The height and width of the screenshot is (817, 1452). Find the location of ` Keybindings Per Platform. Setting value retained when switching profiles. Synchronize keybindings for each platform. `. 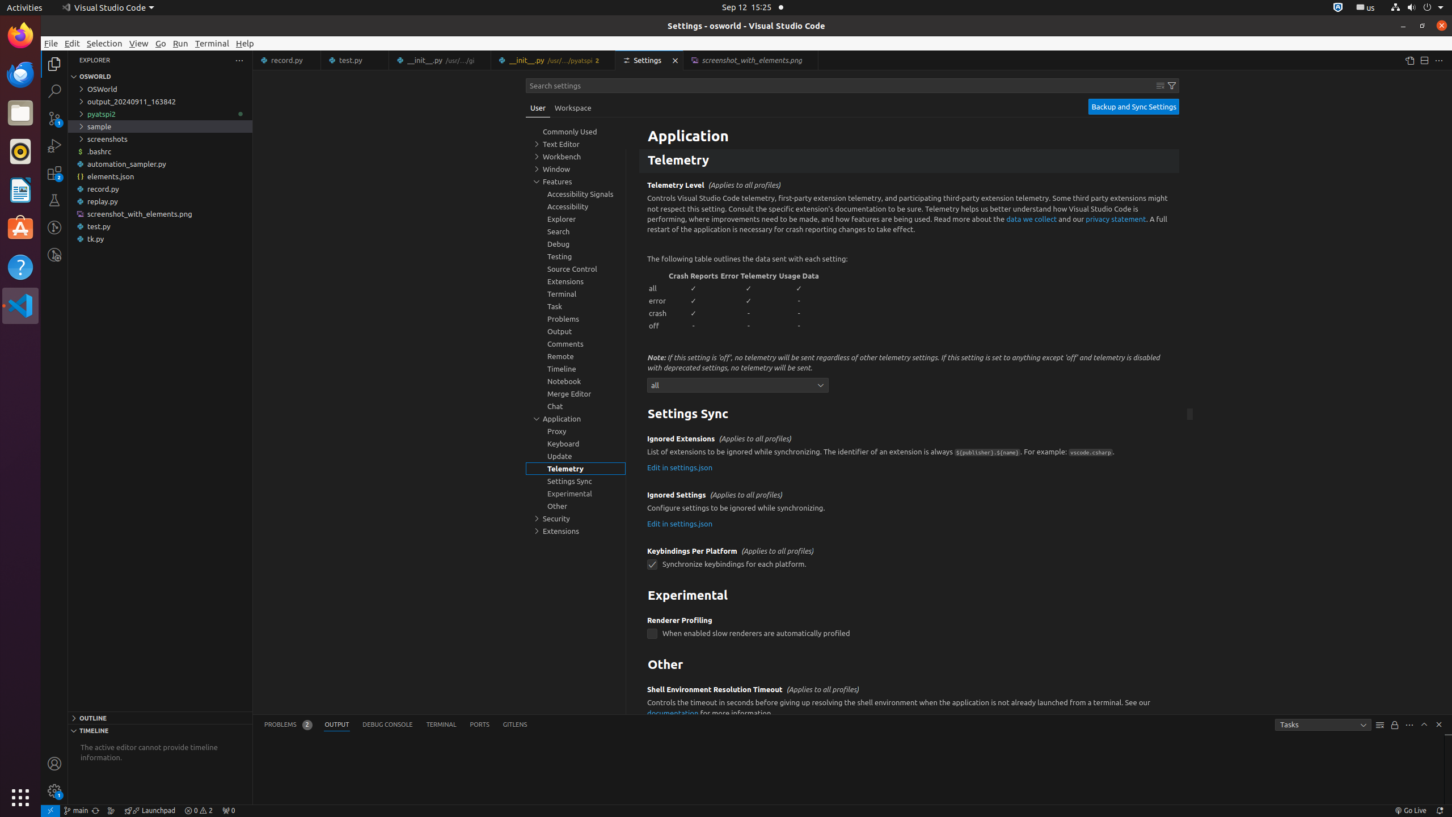

 Keybindings Per Platform. Setting value retained when switching profiles. Synchronize keybindings for each platform.  is located at coordinates (909, 562).